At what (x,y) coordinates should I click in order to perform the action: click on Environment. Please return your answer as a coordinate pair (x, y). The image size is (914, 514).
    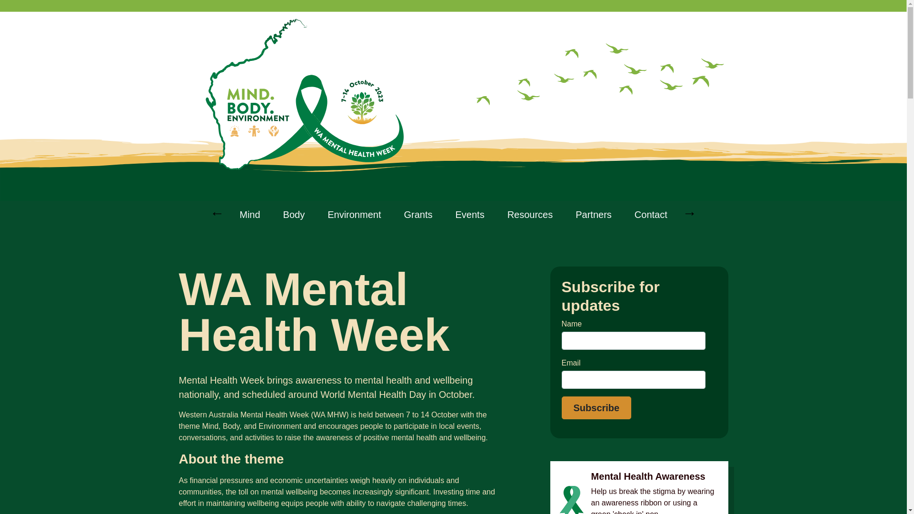
    Looking at the image, I should click on (354, 215).